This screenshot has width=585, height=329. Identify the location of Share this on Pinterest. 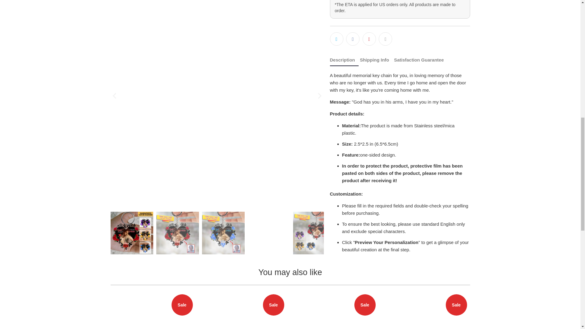
(369, 39).